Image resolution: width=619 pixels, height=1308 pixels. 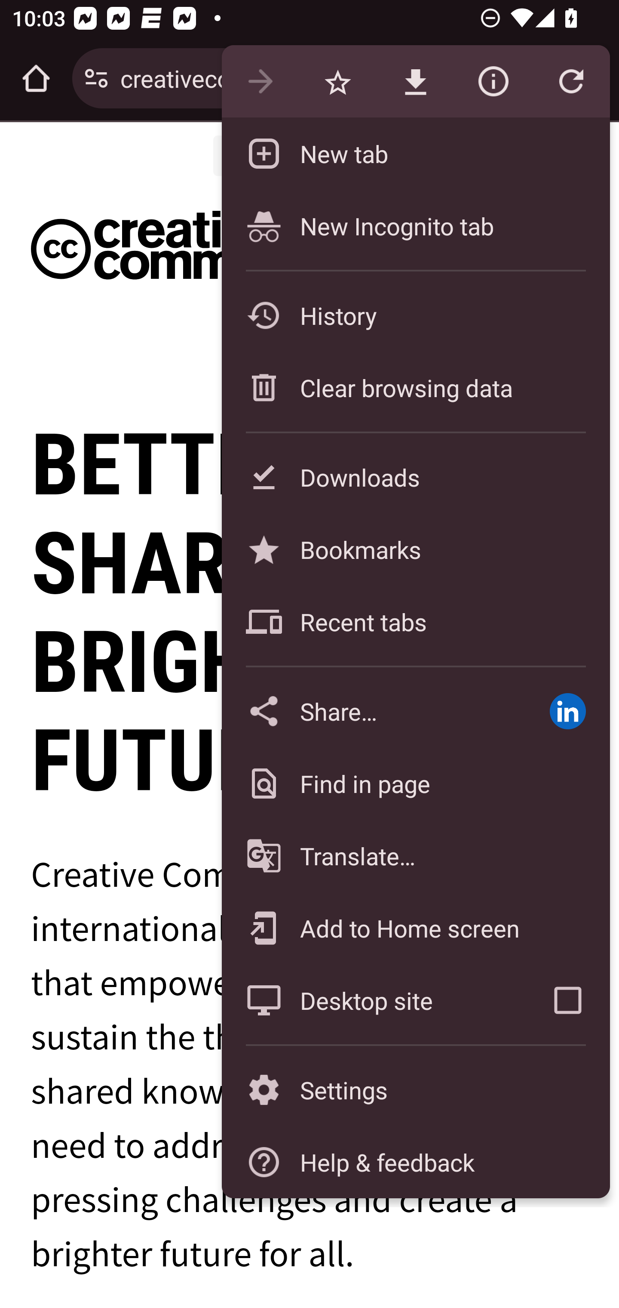 I want to click on Translate…, so click(x=415, y=856).